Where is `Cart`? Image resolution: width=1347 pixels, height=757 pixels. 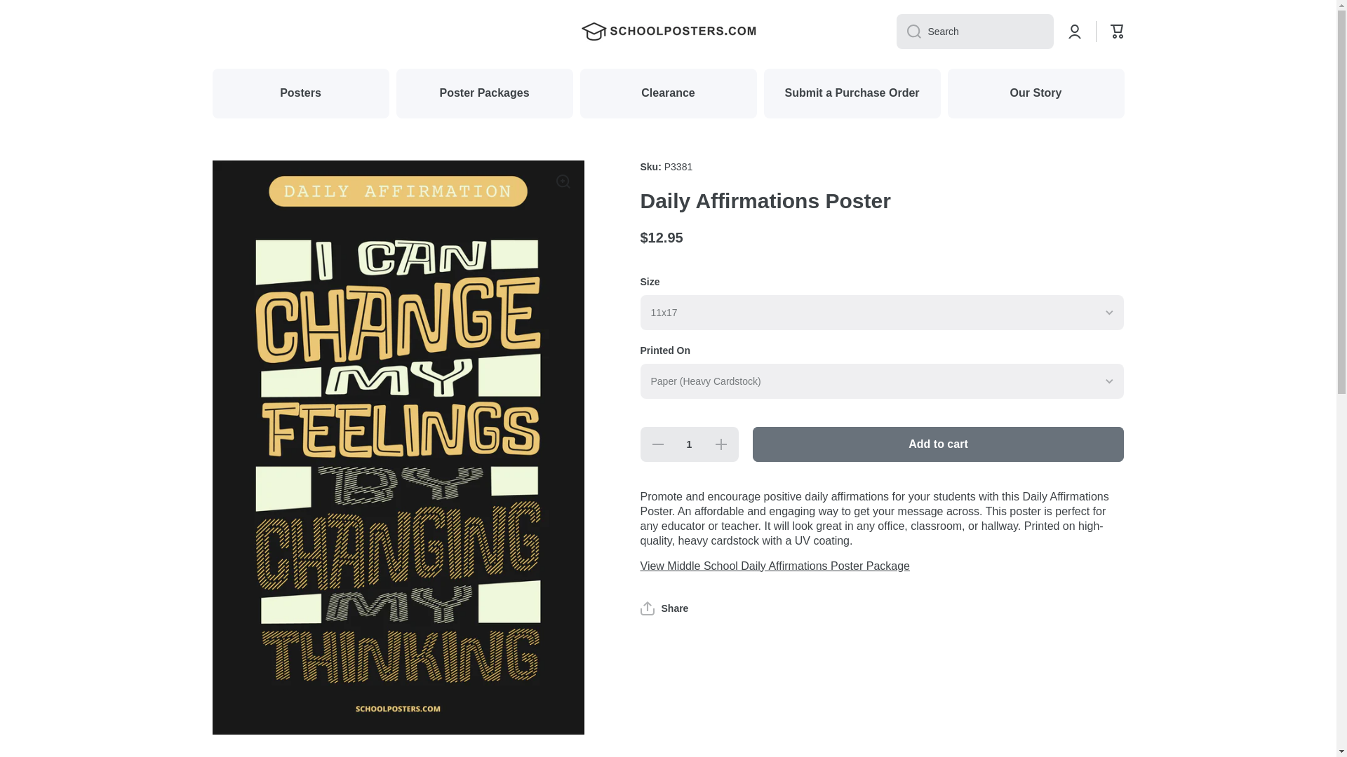
Cart is located at coordinates (1117, 31).